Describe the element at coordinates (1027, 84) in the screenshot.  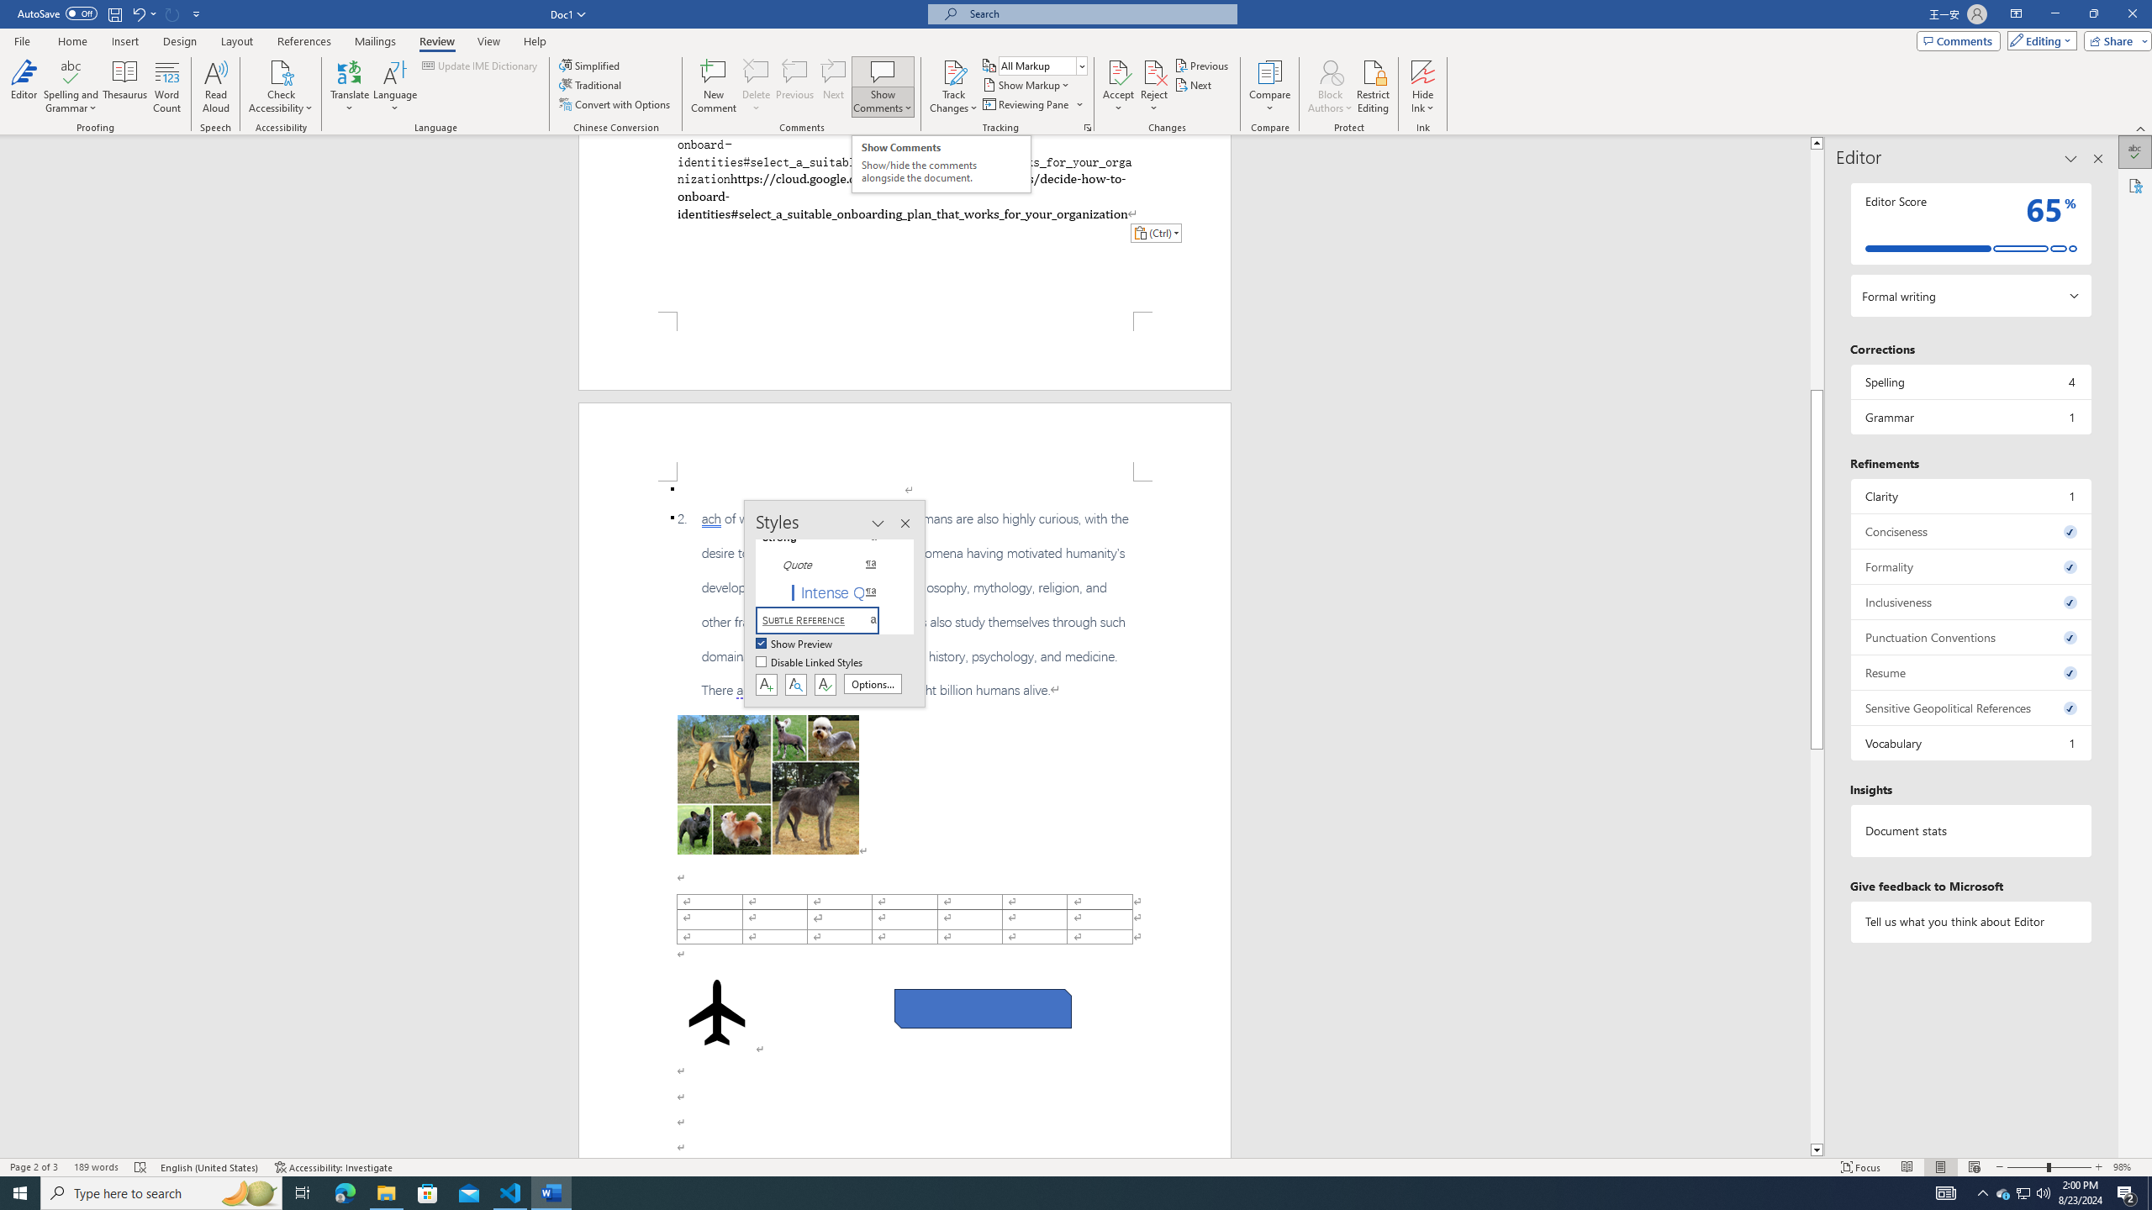
I see `Show Markup` at that location.